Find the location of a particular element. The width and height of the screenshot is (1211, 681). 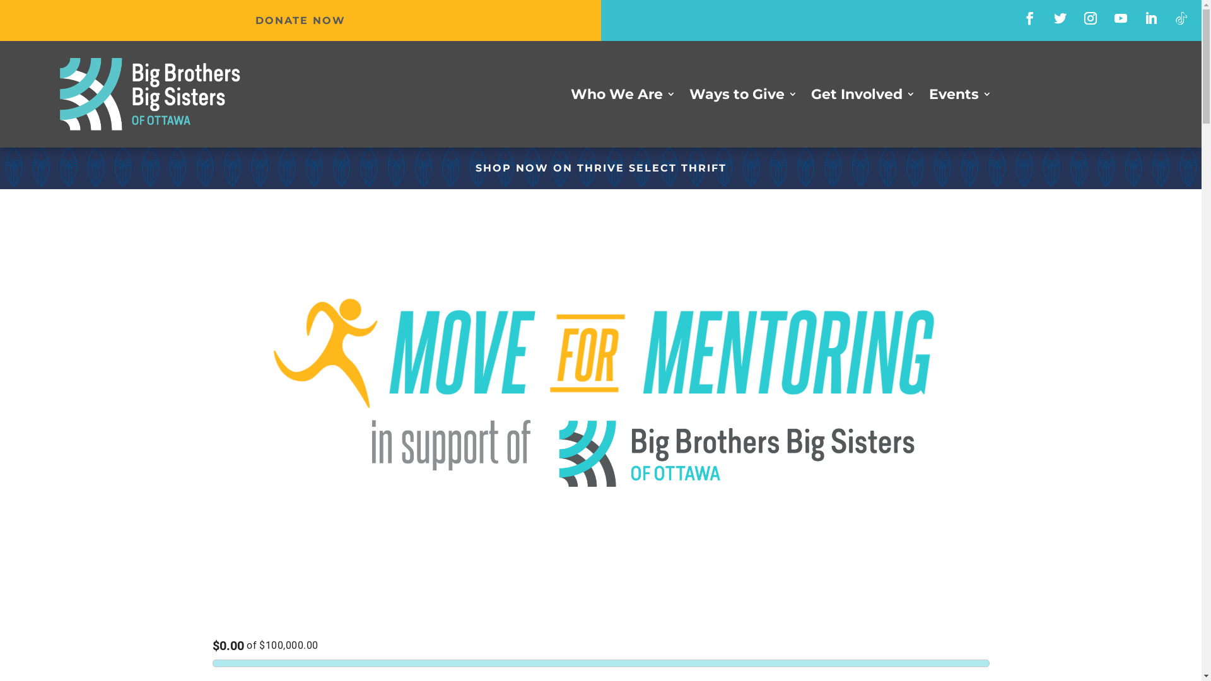

SHOP NOW ON THRIVE SELECT THRIFT is located at coordinates (600, 168).